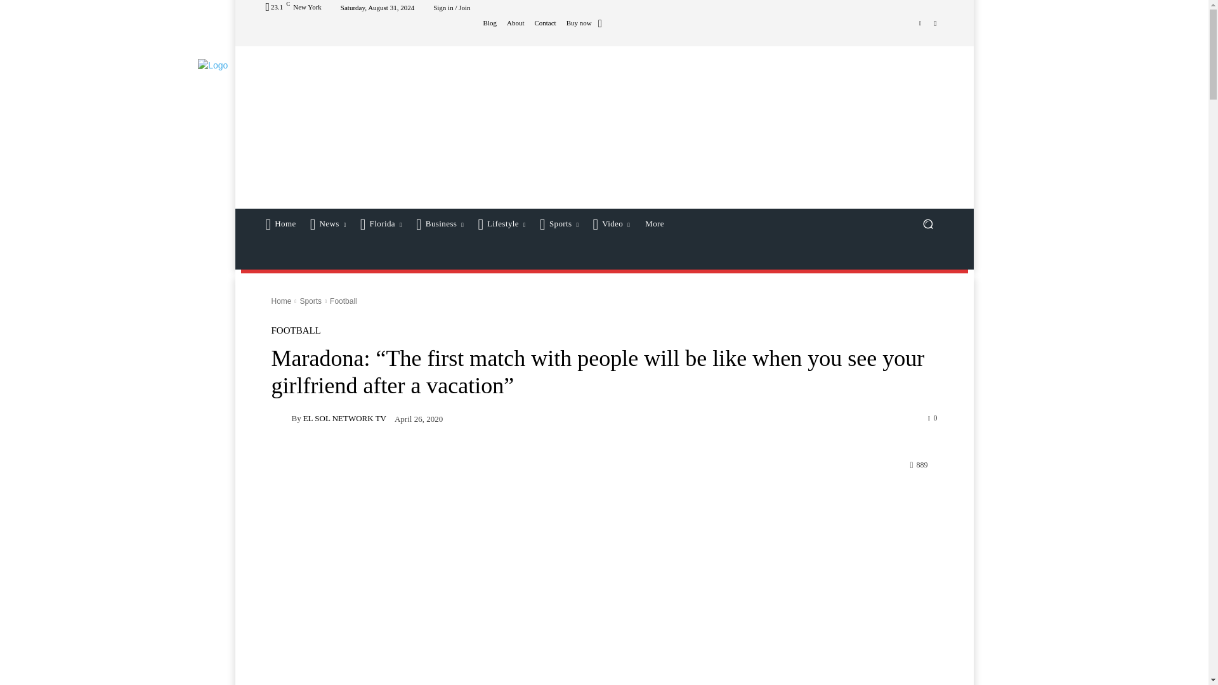  Describe the element at coordinates (935, 22) in the screenshot. I see `Youtube` at that location.